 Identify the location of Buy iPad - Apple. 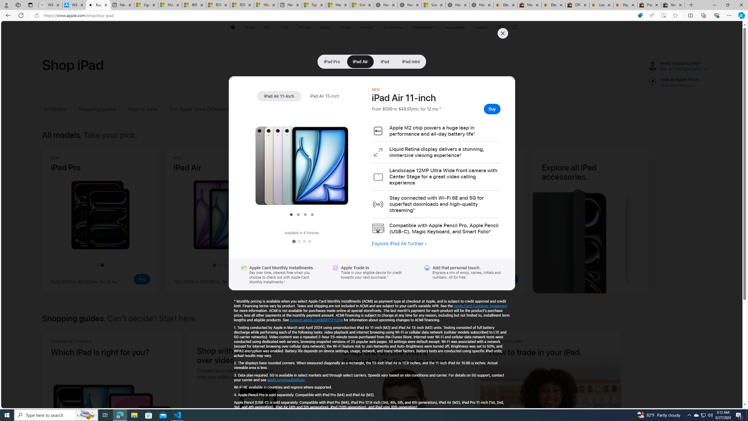
(98, 5).